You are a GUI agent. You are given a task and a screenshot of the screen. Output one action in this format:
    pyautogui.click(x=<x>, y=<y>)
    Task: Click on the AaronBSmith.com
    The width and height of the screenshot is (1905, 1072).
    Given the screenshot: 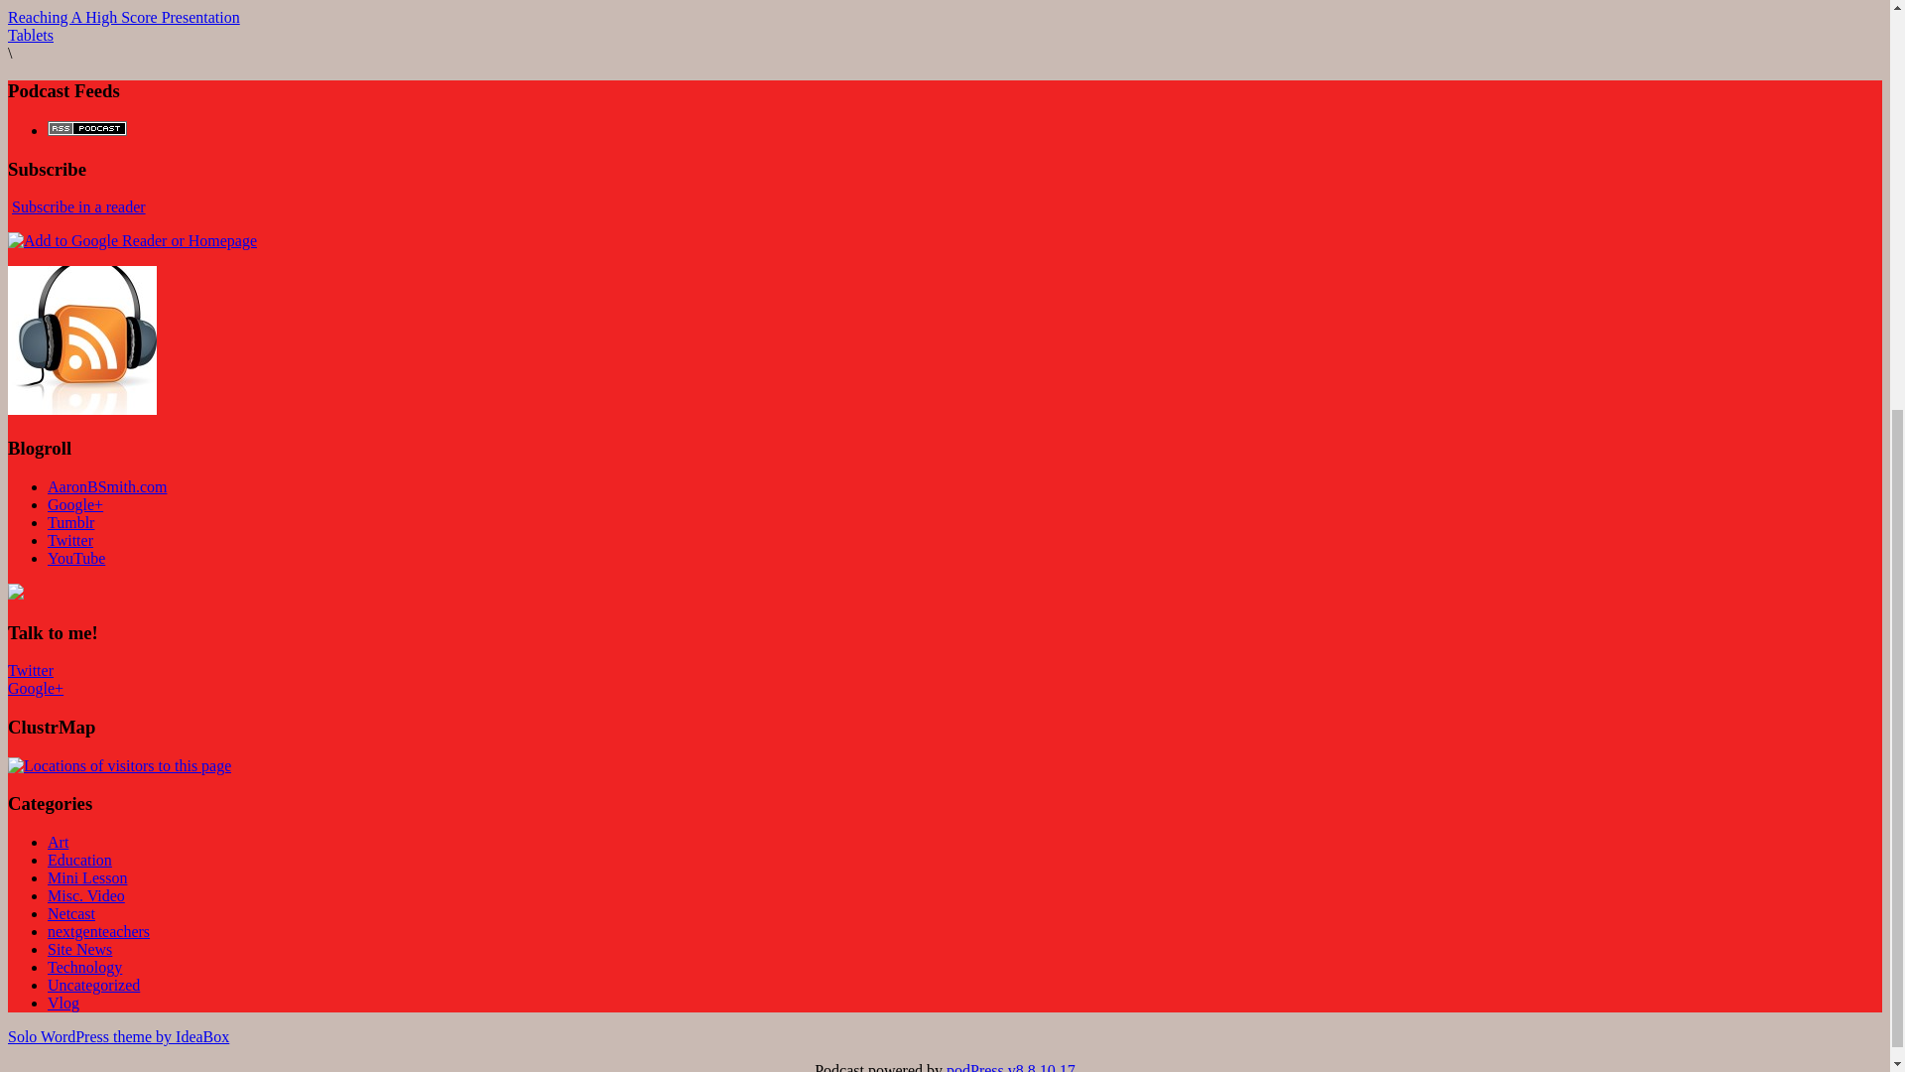 What is the action you would take?
    pyautogui.click(x=107, y=486)
    